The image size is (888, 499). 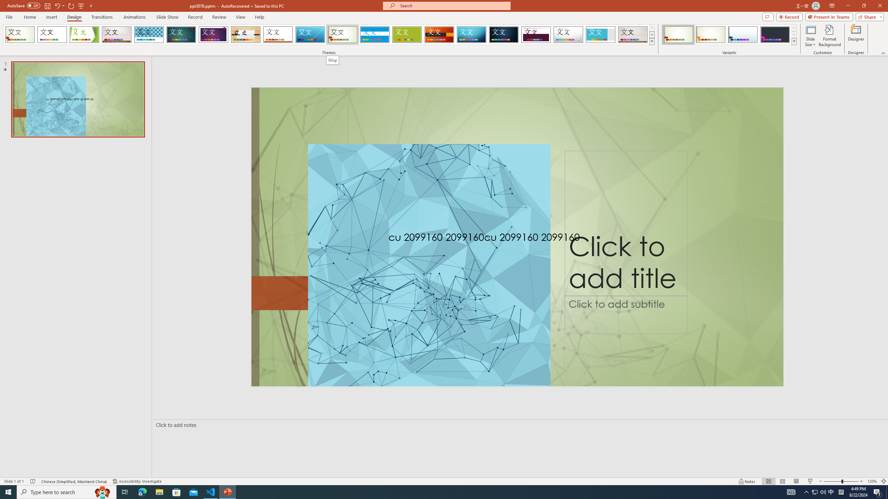 What do you see at coordinates (883, 53) in the screenshot?
I see `Collapse the Ribbon` at bounding box center [883, 53].